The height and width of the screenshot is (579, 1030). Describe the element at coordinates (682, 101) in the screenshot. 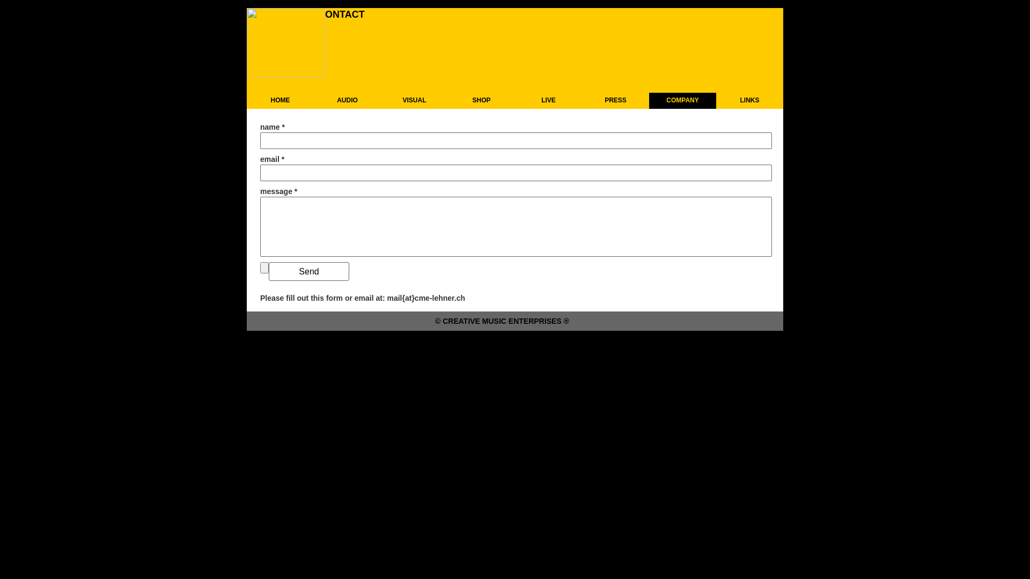

I see `COMPANY` at that location.